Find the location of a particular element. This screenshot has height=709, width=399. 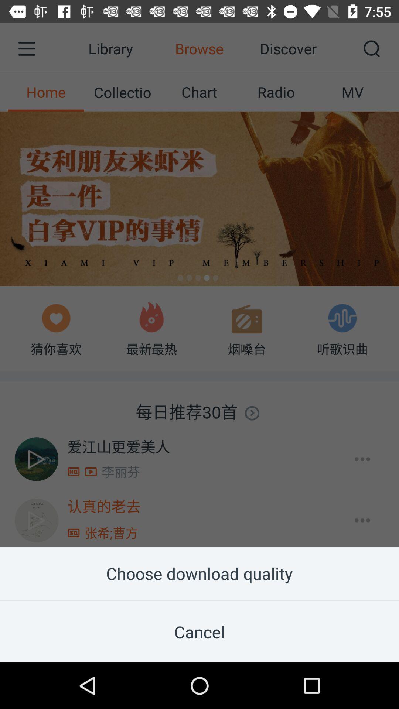

open icon above choose download quality app is located at coordinates (199, 273).